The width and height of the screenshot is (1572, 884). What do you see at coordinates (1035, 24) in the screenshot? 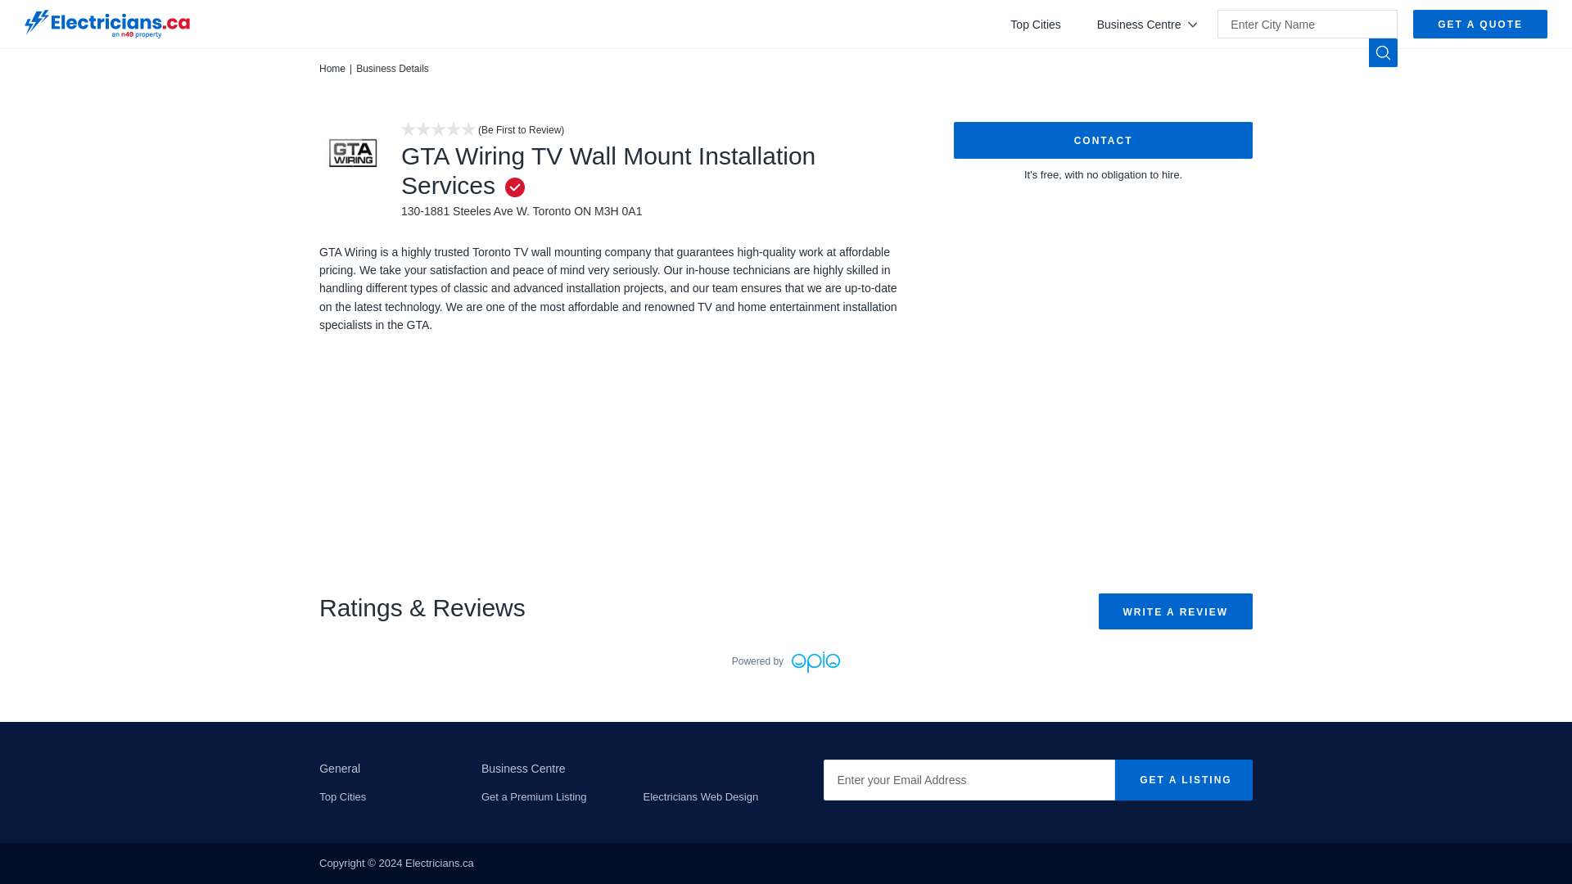
I see `Top Cities` at bounding box center [1035, 24].